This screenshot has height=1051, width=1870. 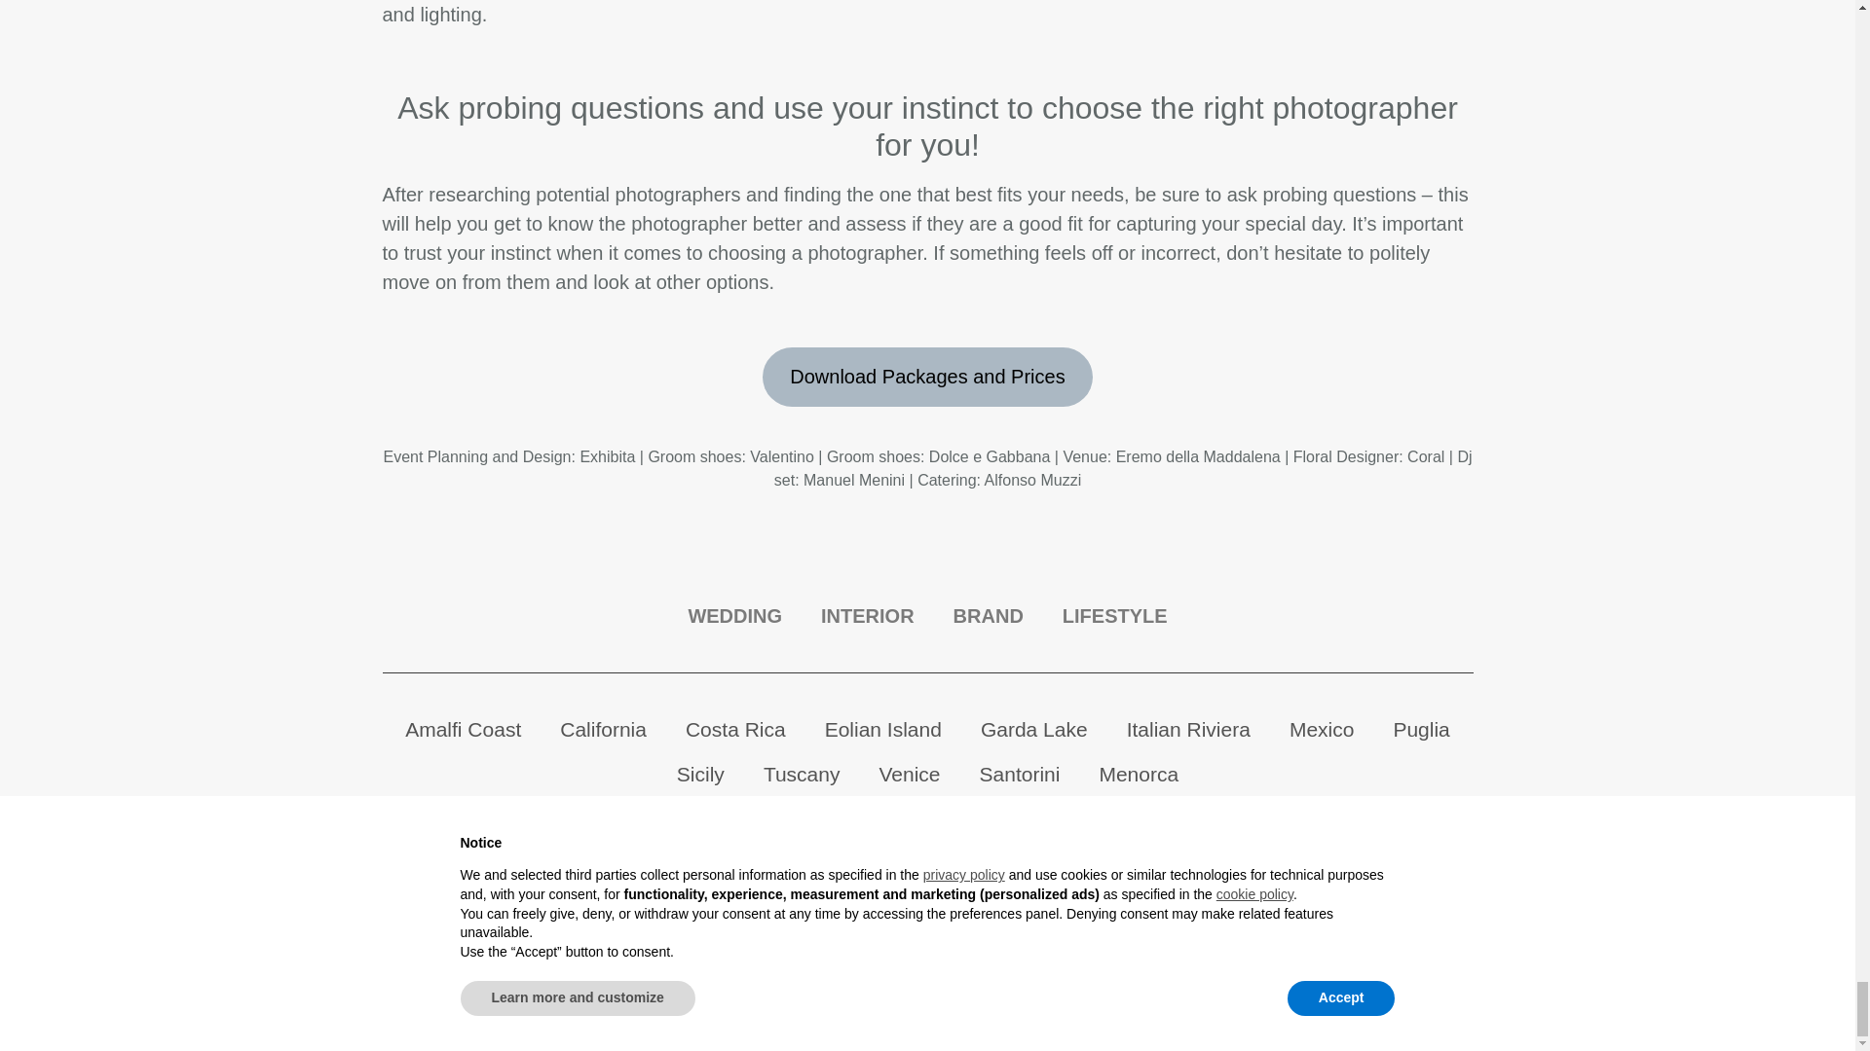 What do you see at coordinates (735, 730) in the screenshot?
I see `Costa Rica` at bounding box center [735, 730].